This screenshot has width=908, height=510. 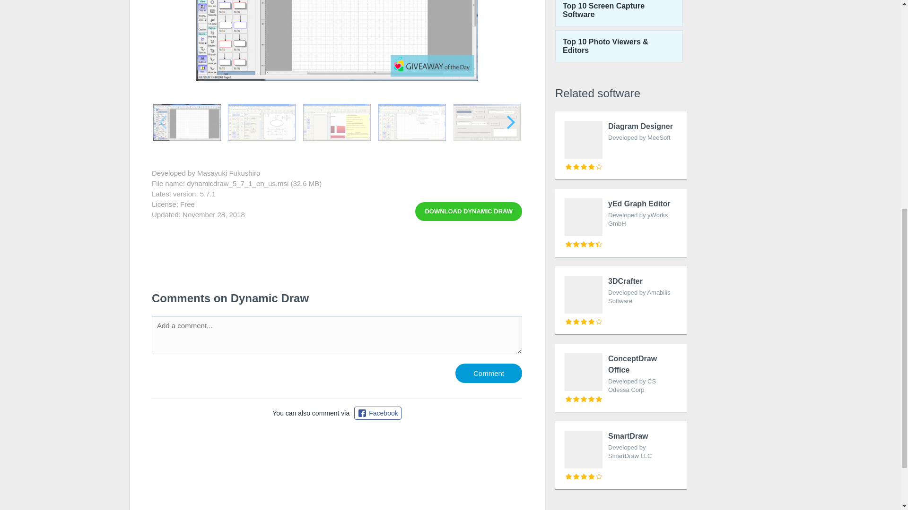 I want to click on Comment, so click(x=620, y=223).